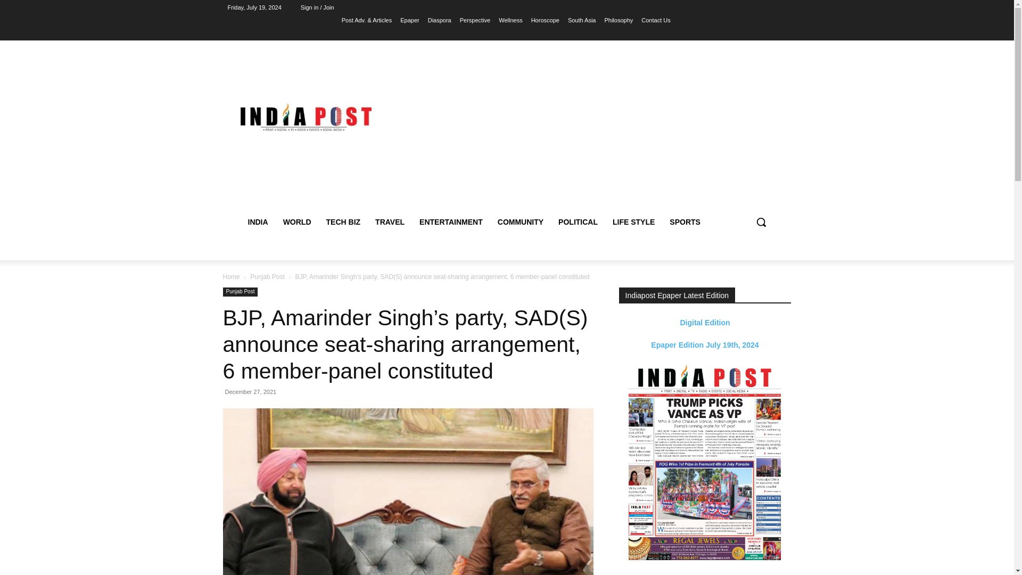 The height and width of the screenshot is (575, 1022). What do you see at coordinates (582, 20) in the screenshot?
I see `South Asia` at bounding box center [582, 20].